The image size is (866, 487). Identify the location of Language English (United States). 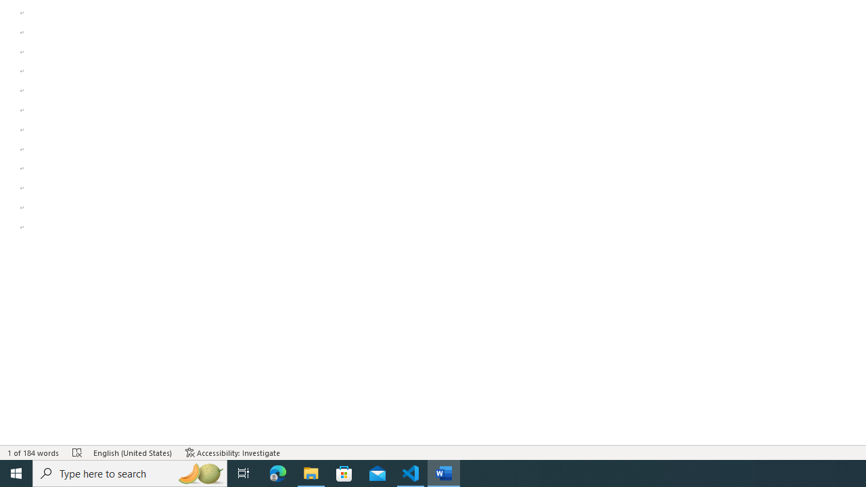
(133, 452).